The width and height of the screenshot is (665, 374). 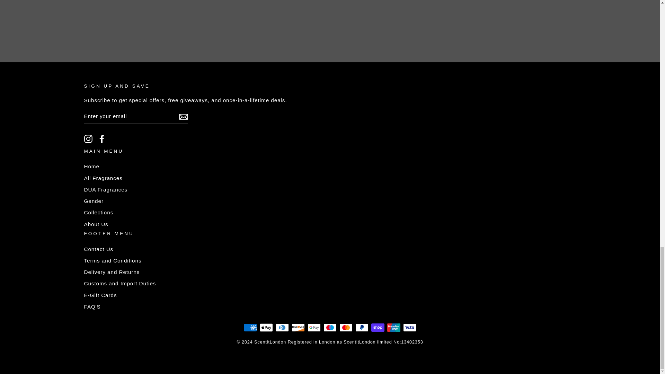 I want to click on Discover, so click(x=298, y=328).